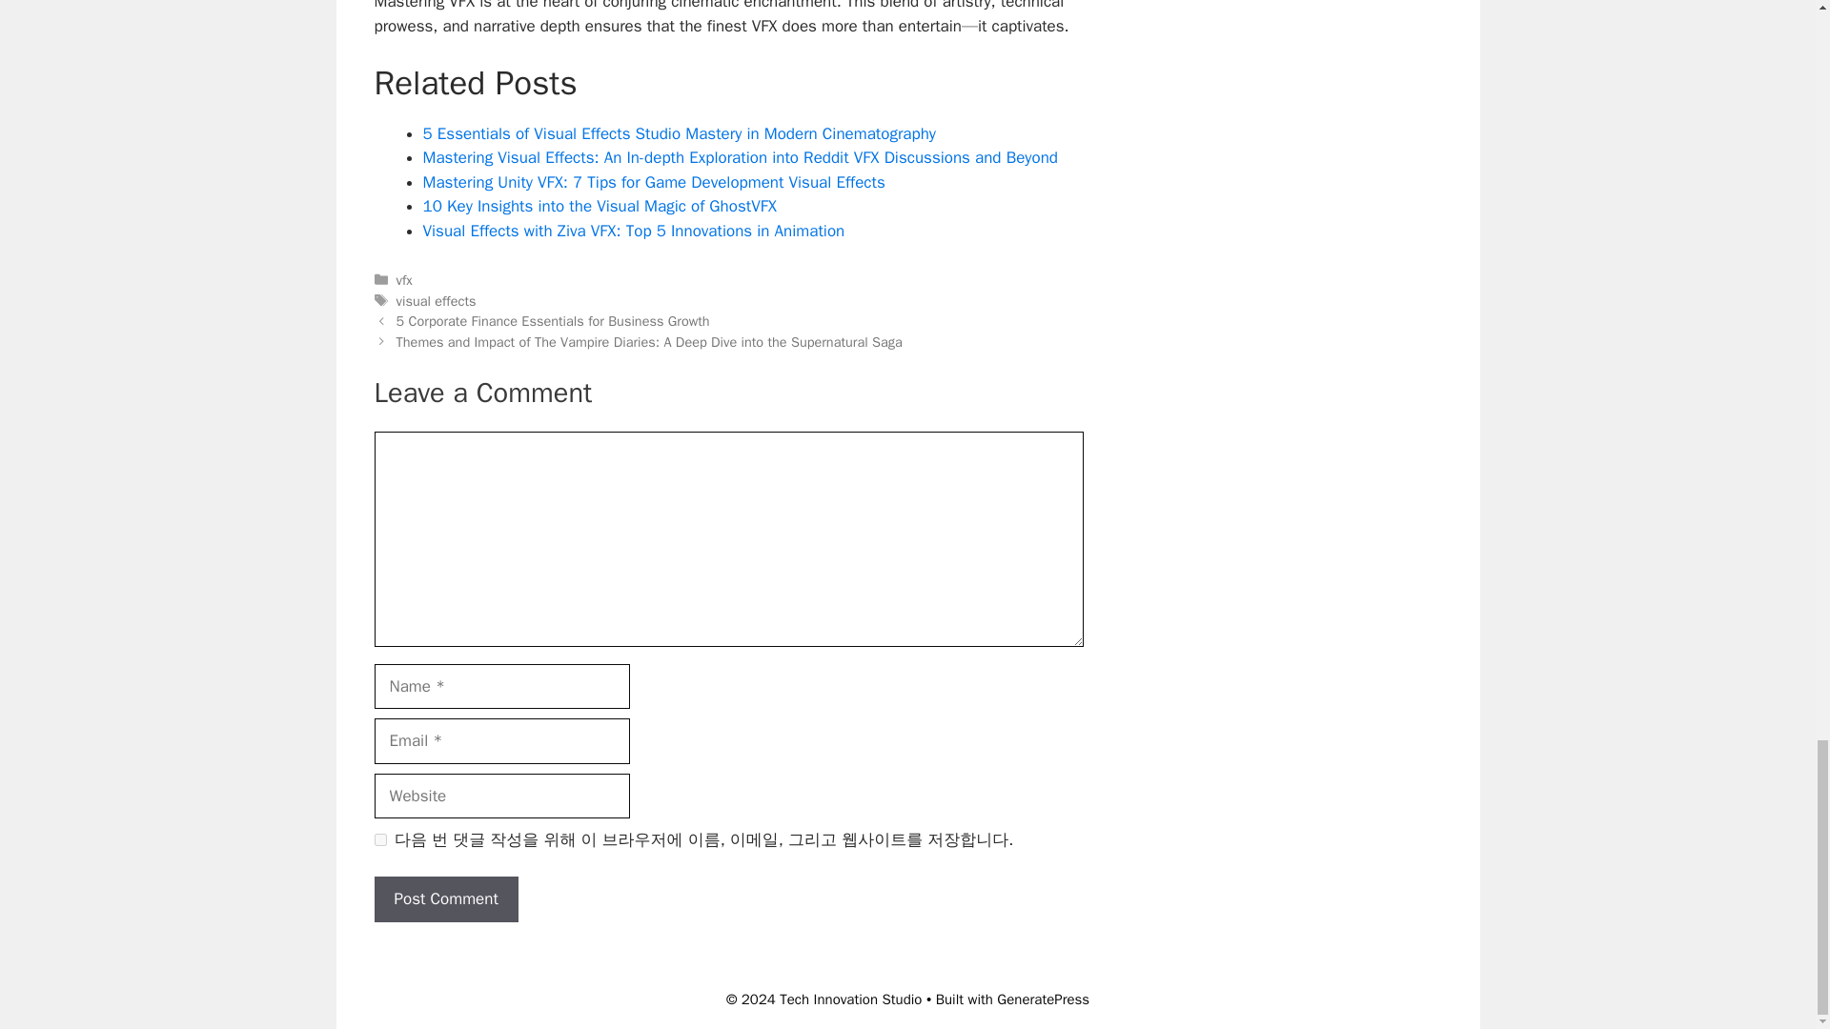 Image resolution: width=1830 pixels, height=1029 pixels. What do you see at coordinates (437, 301) in the screenshot?
I see `visual effects` at bounding box center [437, 301].